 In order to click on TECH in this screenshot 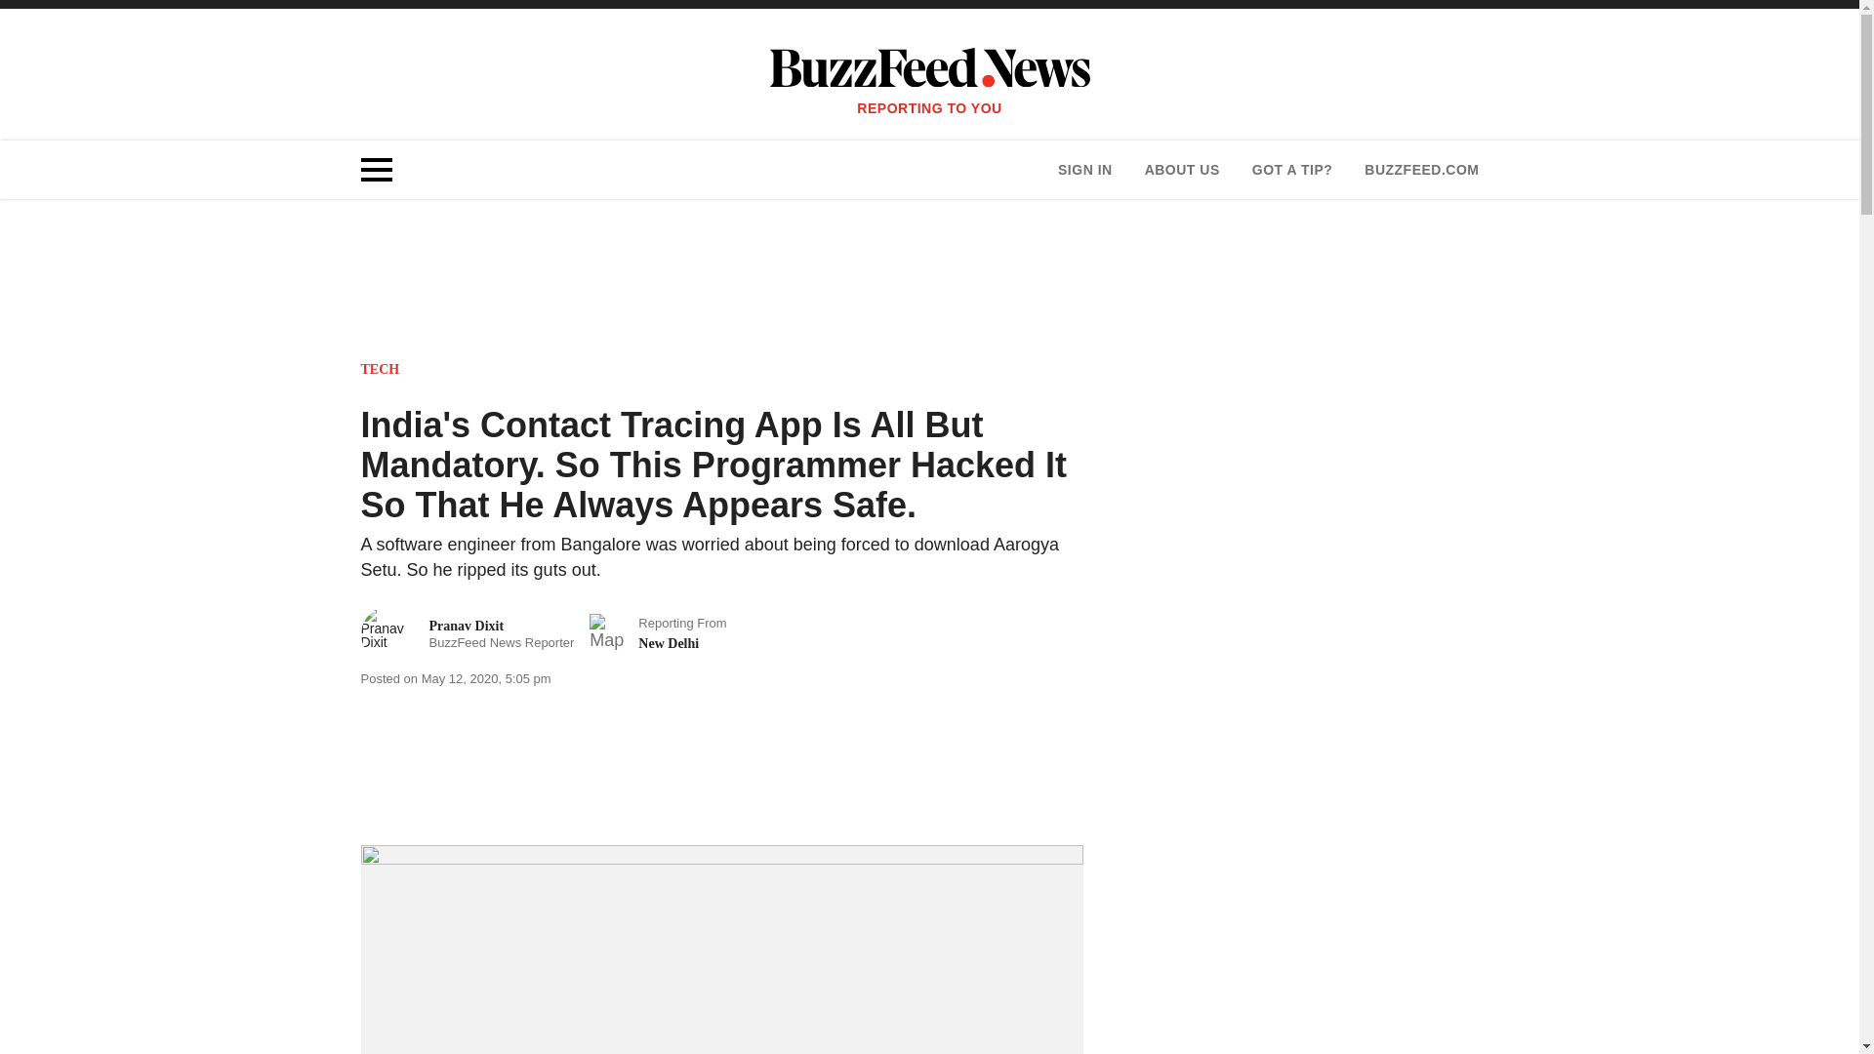, I will do `click(1181, 170)`.